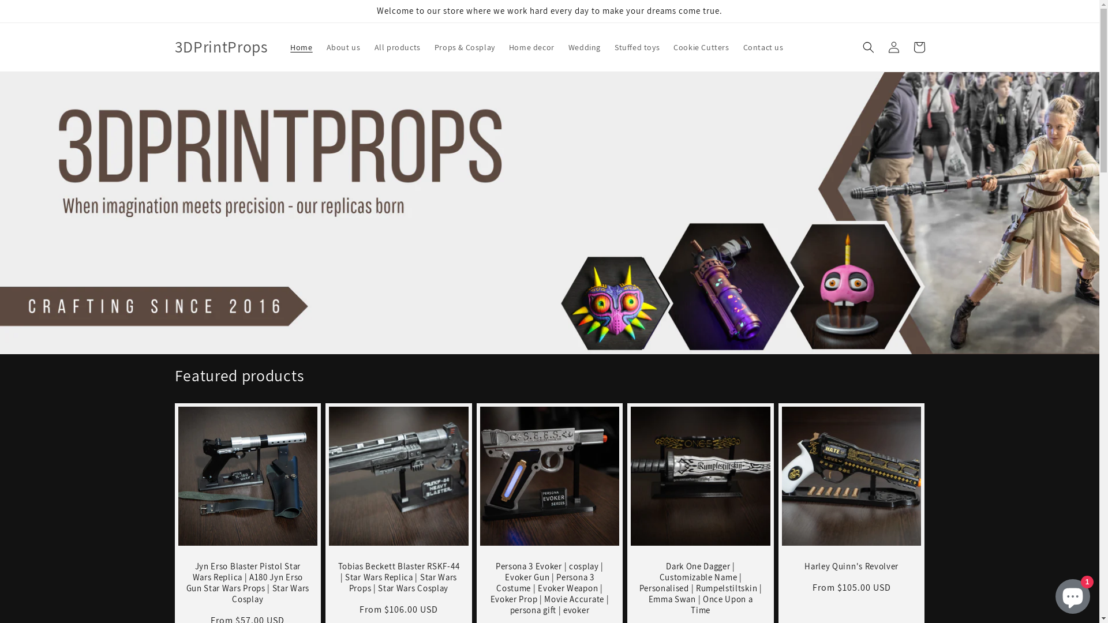  Describe the element at coordinates (531, 47) in the screenshot. I see `Home decor` at that location.